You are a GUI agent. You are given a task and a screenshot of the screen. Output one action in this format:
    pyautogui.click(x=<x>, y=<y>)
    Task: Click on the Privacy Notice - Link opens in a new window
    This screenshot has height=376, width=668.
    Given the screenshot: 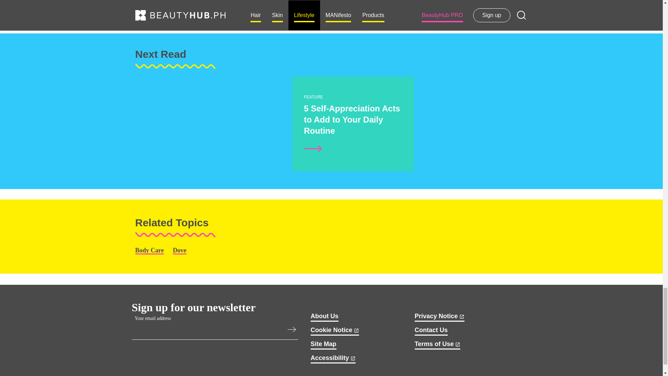 What is the action you would take?
    pyautogui.click(x=439, y=317)
    